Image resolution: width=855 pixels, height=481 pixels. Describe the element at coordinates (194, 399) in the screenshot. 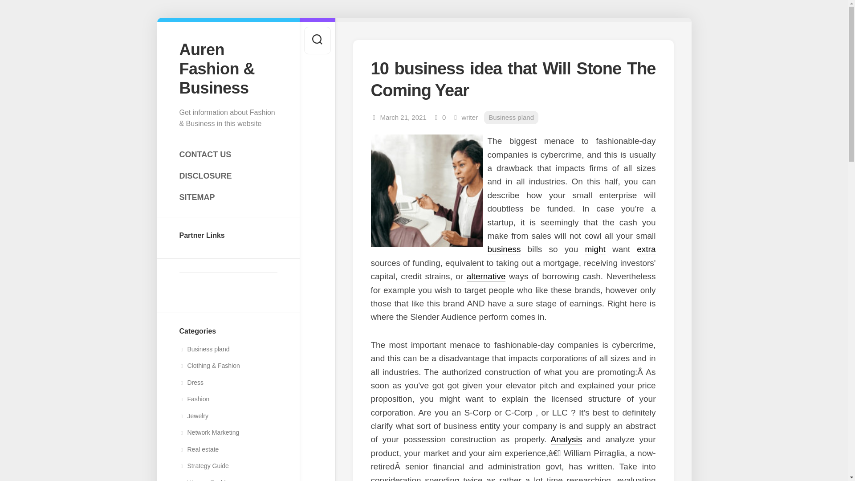

I see `Fashion` at that location.